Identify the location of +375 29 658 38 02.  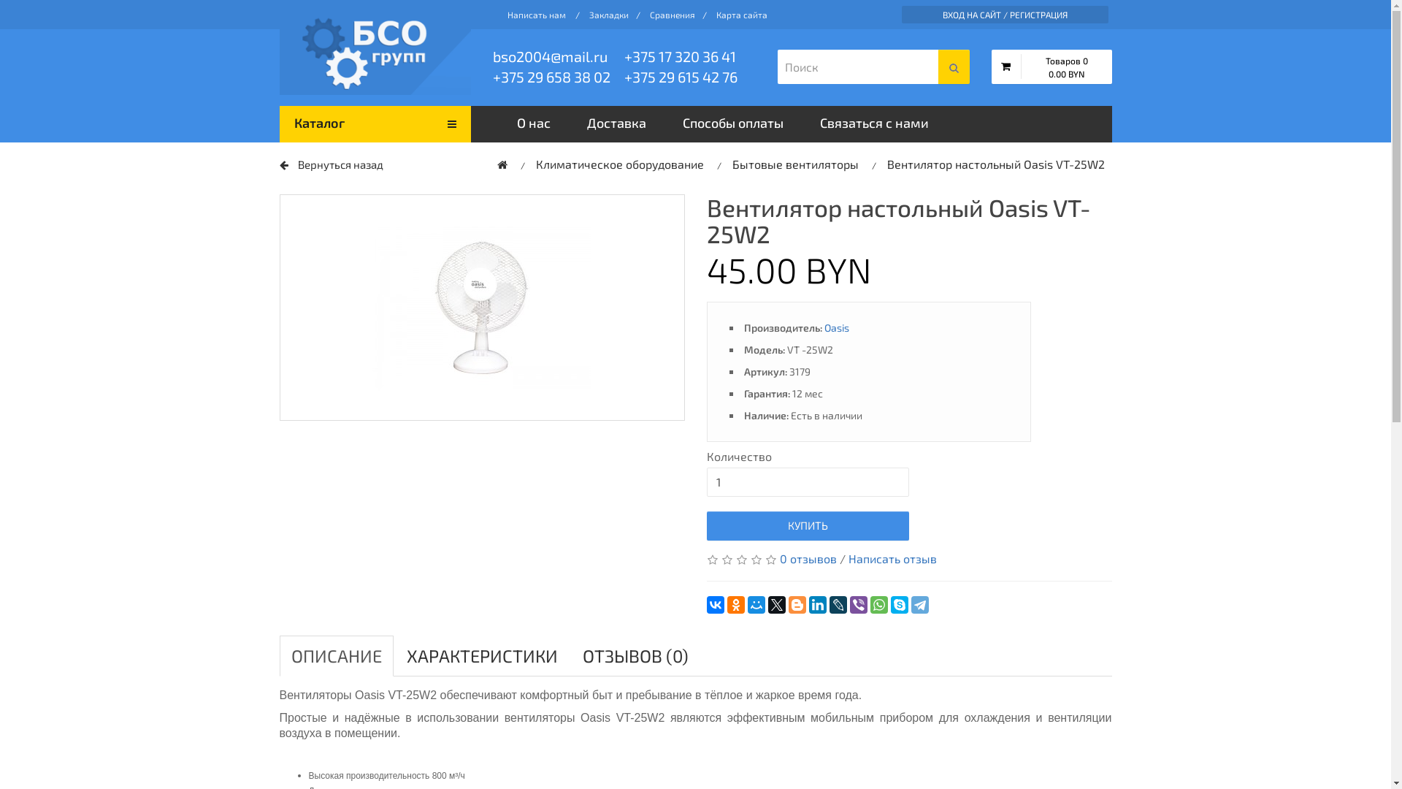
(559, 77).